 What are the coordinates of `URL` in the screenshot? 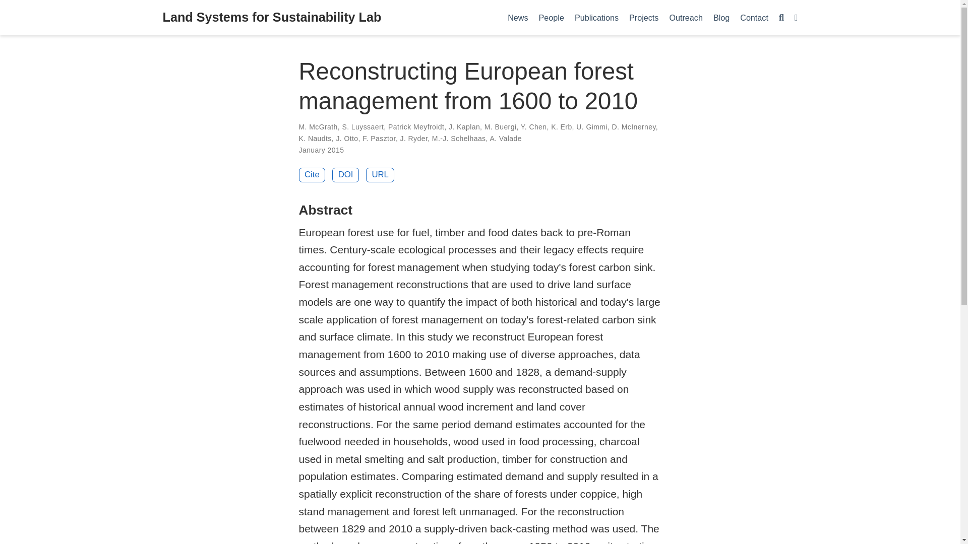 It's located at (380, 174).